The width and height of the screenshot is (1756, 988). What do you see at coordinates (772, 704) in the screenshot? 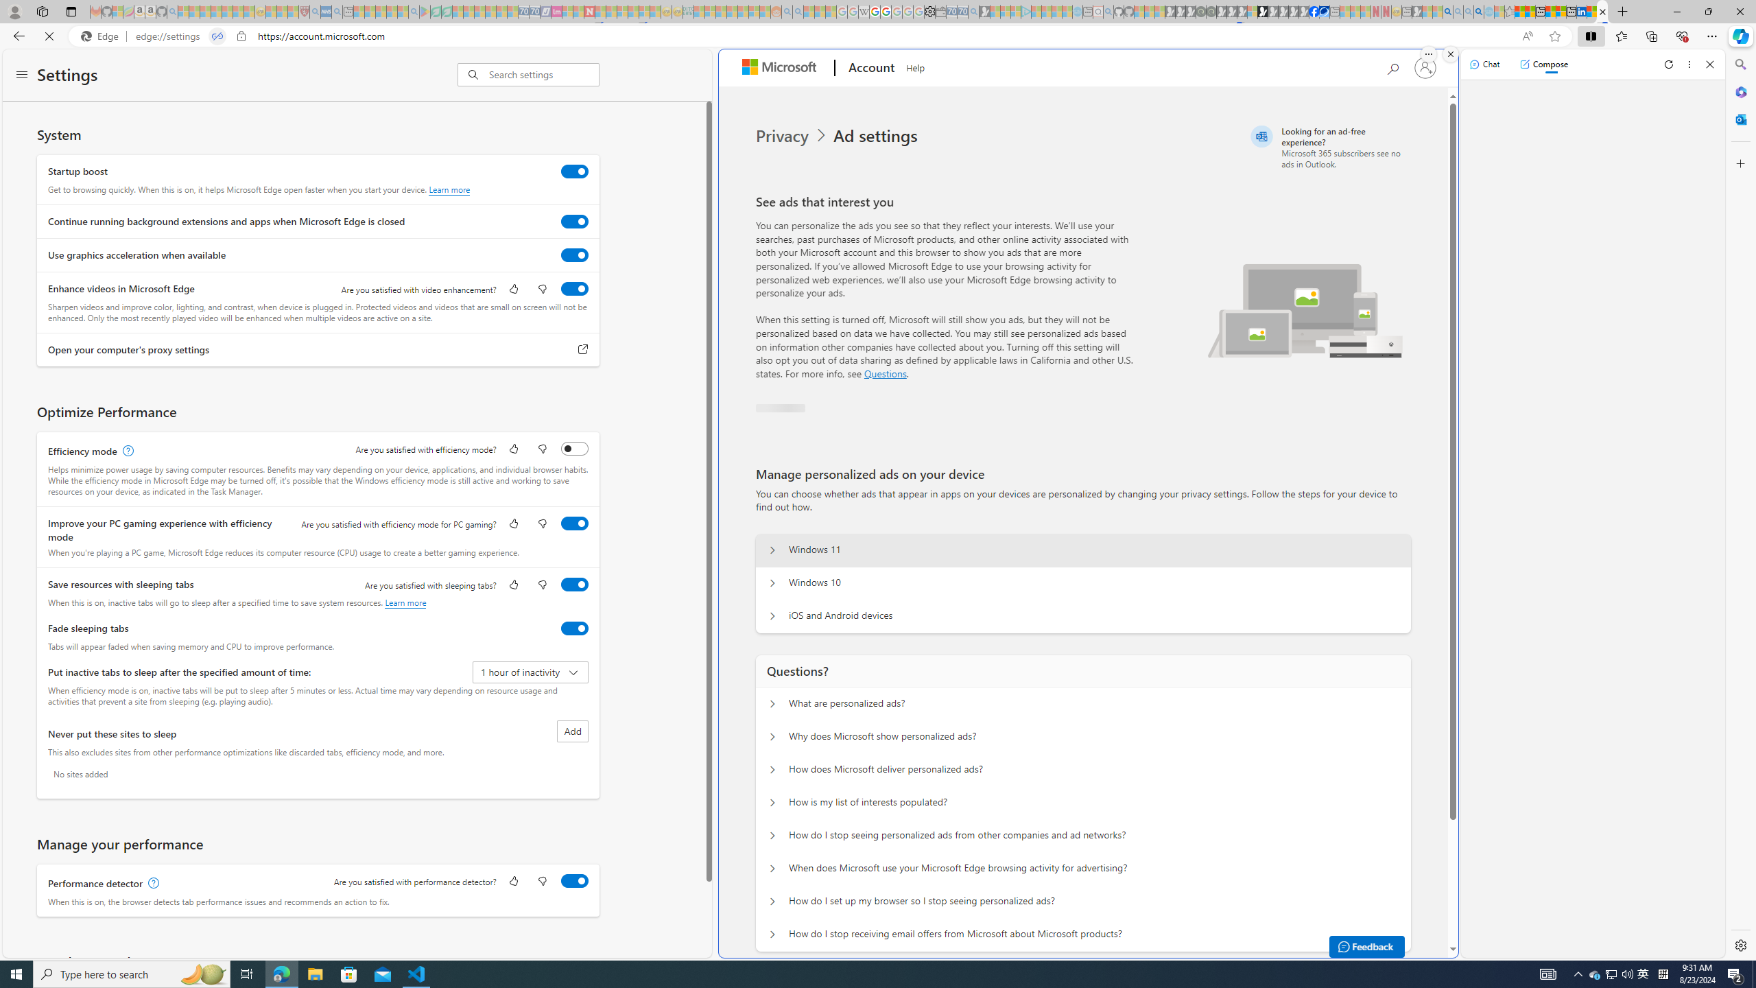
I see `Questions? What are personalized ads?` at bounding box center [772, 704].